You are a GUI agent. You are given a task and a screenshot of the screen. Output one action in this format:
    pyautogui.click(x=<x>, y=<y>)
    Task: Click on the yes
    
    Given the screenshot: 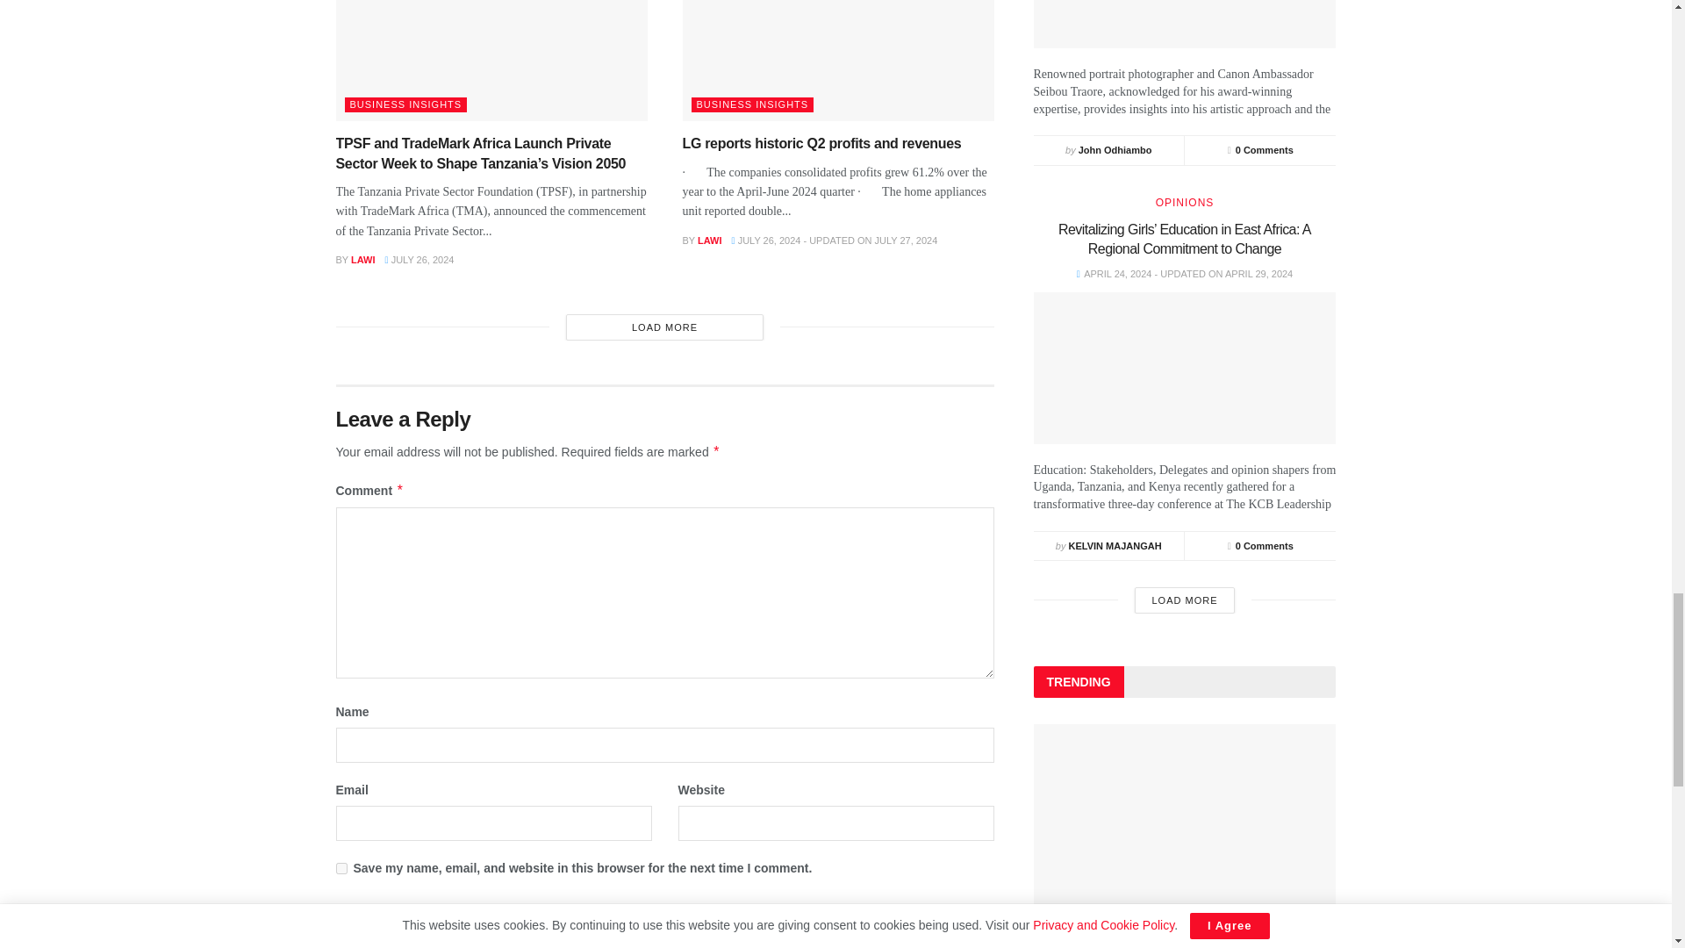 What is the action you would take?
    pyautogui.click(x=341, y=867)
    